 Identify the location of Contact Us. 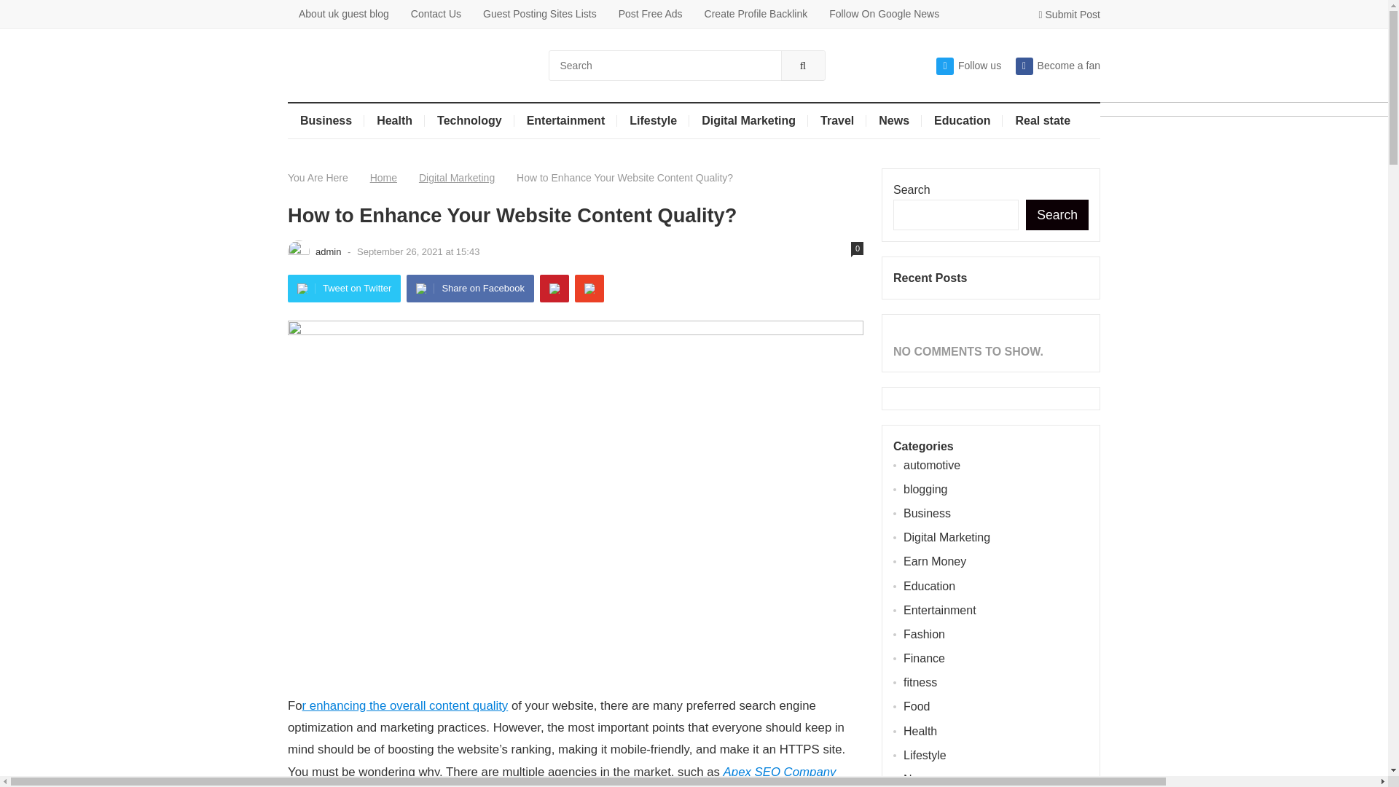
(436, 14).